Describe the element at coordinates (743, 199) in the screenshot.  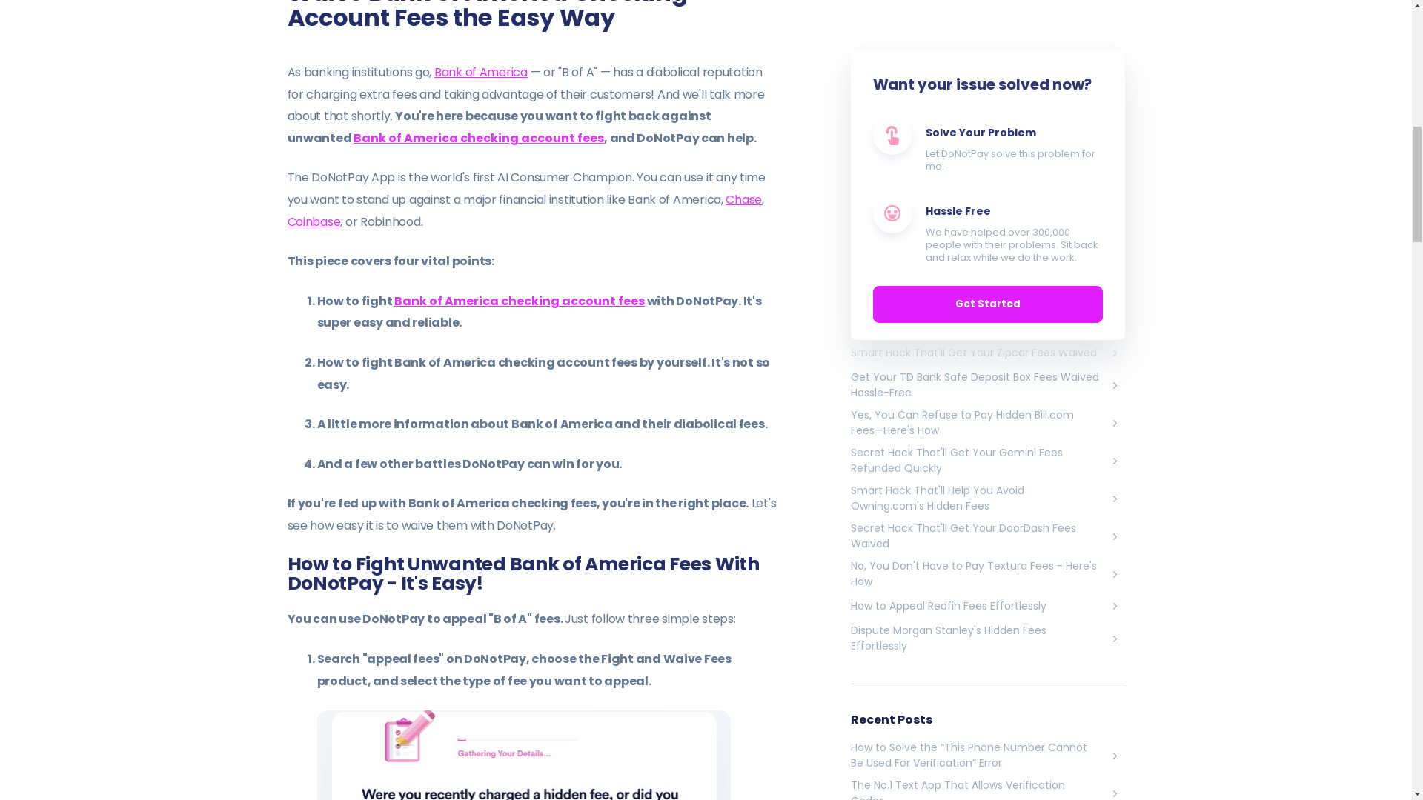
I see `Chase` at that location.